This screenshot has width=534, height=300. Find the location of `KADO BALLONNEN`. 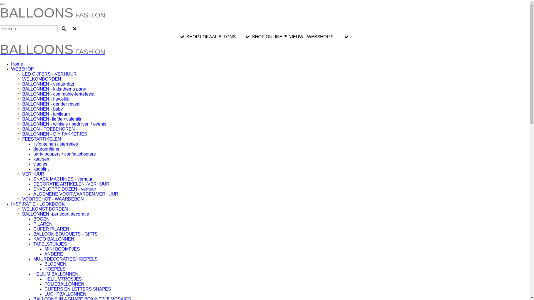

KADO BALLONNEN is located at coordinates (54, 239).